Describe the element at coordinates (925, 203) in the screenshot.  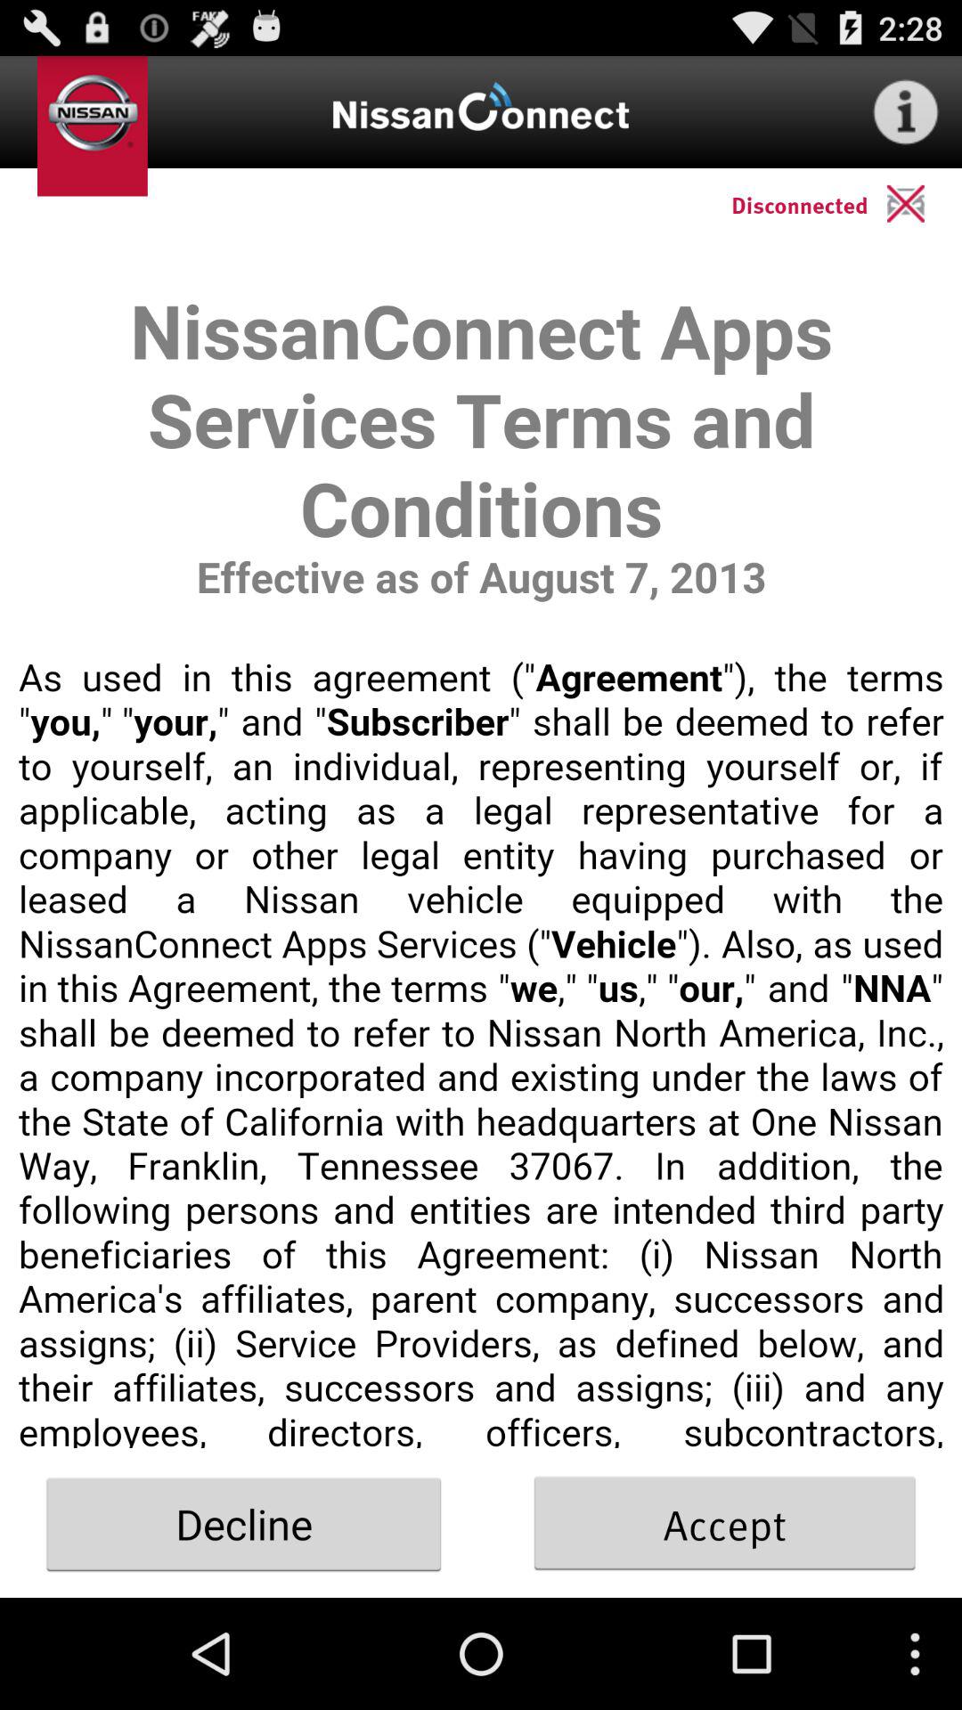
I see `cancel` at that location.